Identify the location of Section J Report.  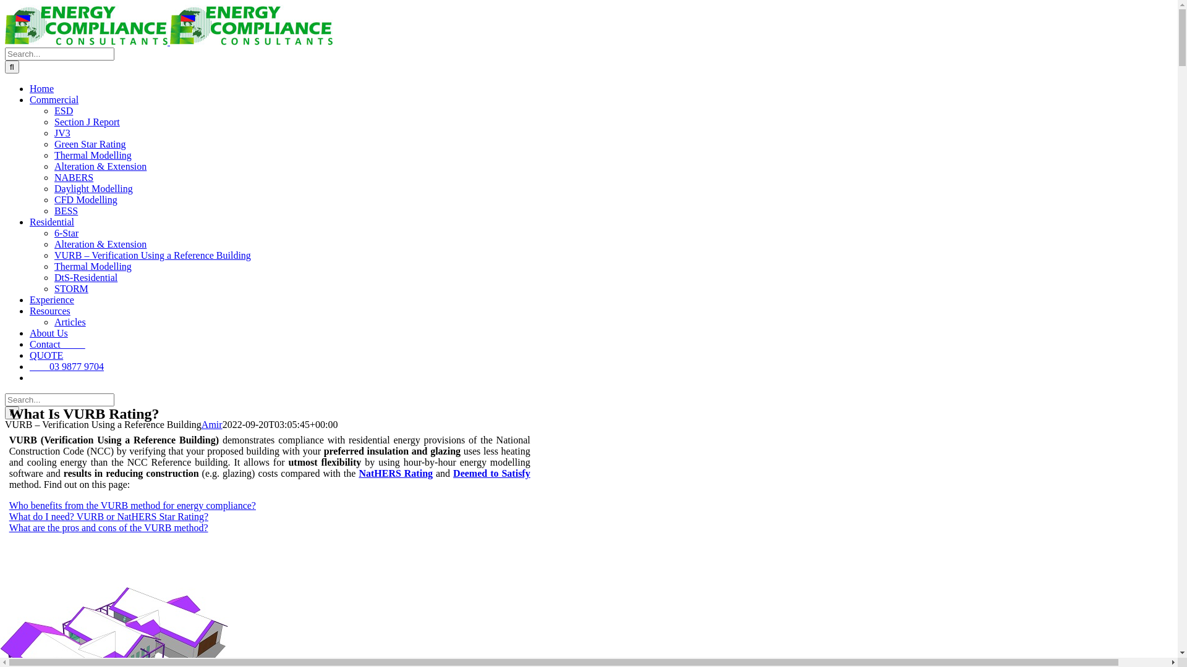
(87, 122).